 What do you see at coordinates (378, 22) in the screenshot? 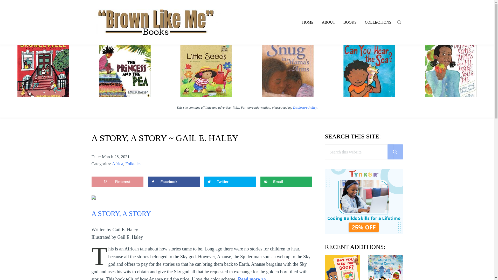
I see `COLLECTIONS` at bounding box center [378, 22].